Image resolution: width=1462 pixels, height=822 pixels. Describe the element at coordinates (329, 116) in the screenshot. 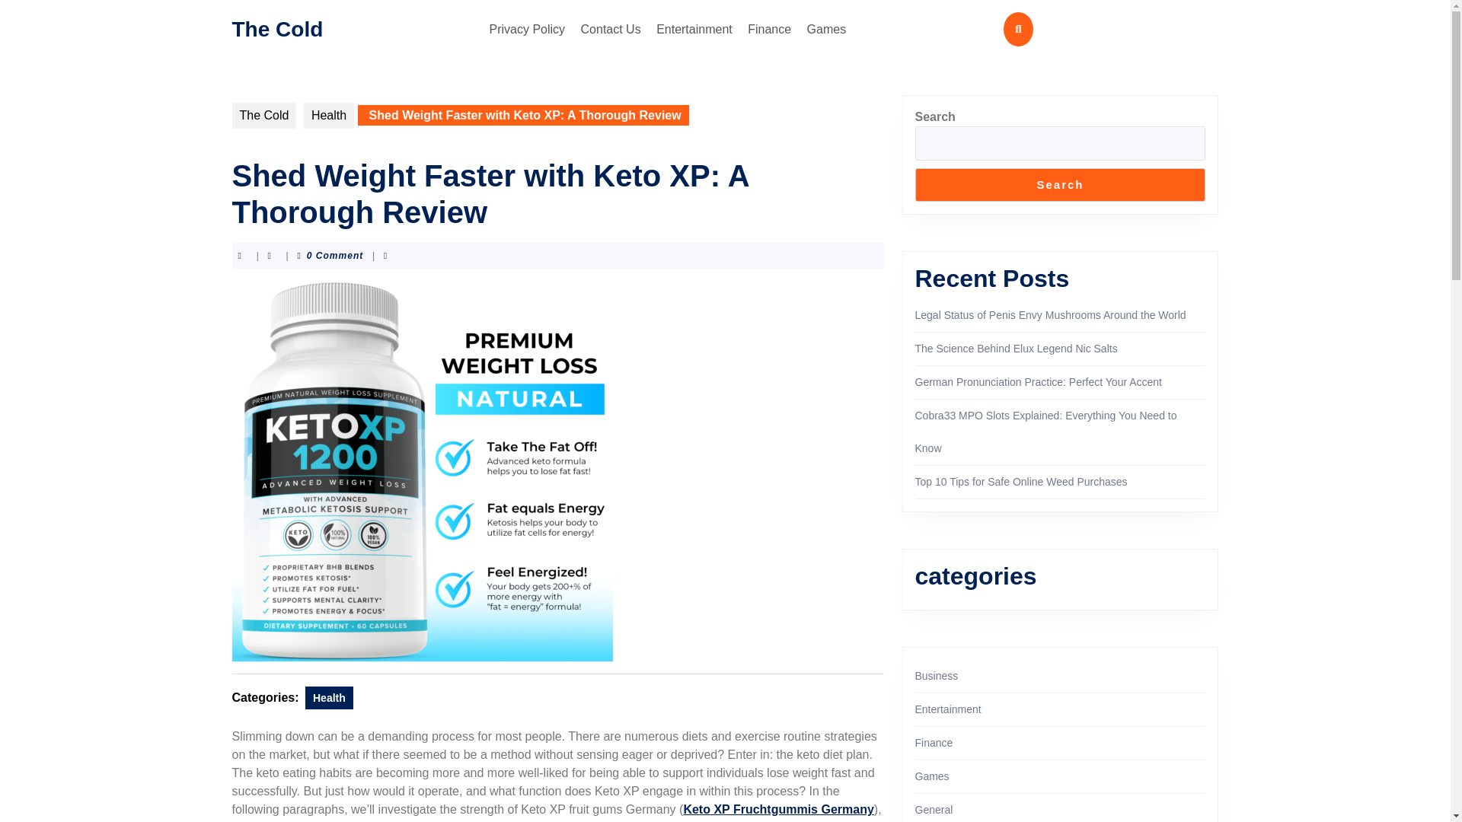

I see `Health` at that location.